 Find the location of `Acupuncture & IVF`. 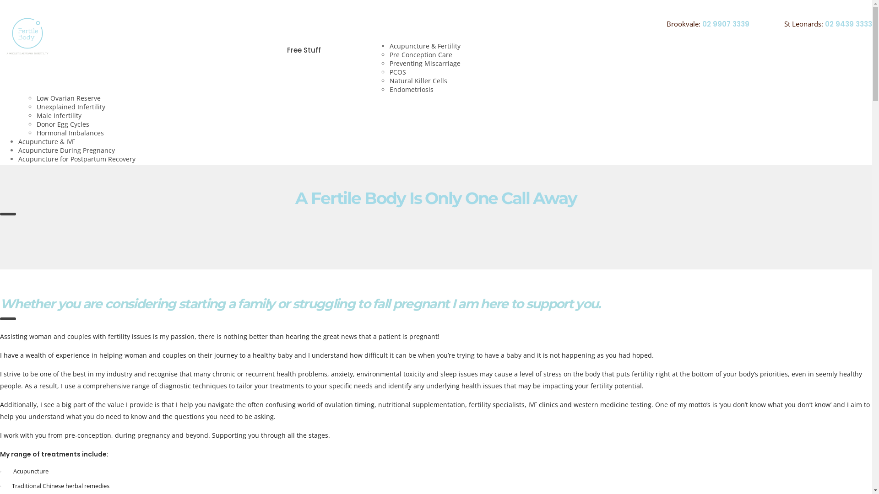

Acupuncture & IVF is located at coordinates (47, 142).